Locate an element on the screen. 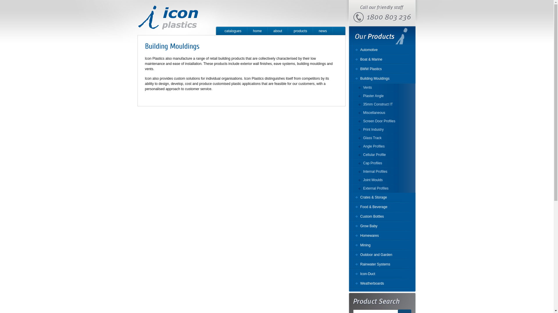 This screenshot has height=313, width=558. Plaster Angle is located at coordinates (382, 96).